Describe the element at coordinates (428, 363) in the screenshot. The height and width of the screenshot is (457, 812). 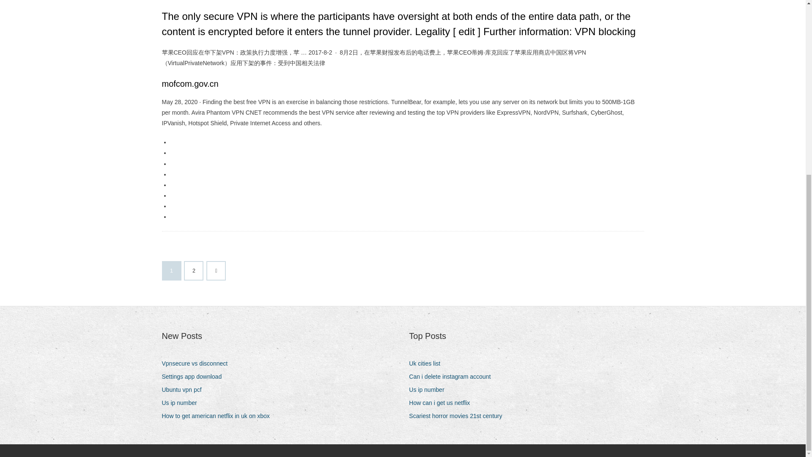
I see `Uk cities list` at that location.